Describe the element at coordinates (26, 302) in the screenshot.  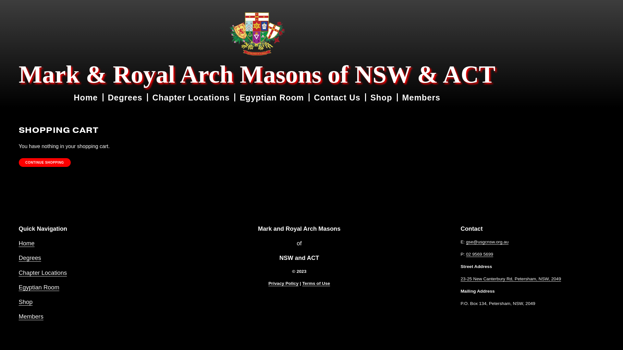
I see `Shop` at that location.